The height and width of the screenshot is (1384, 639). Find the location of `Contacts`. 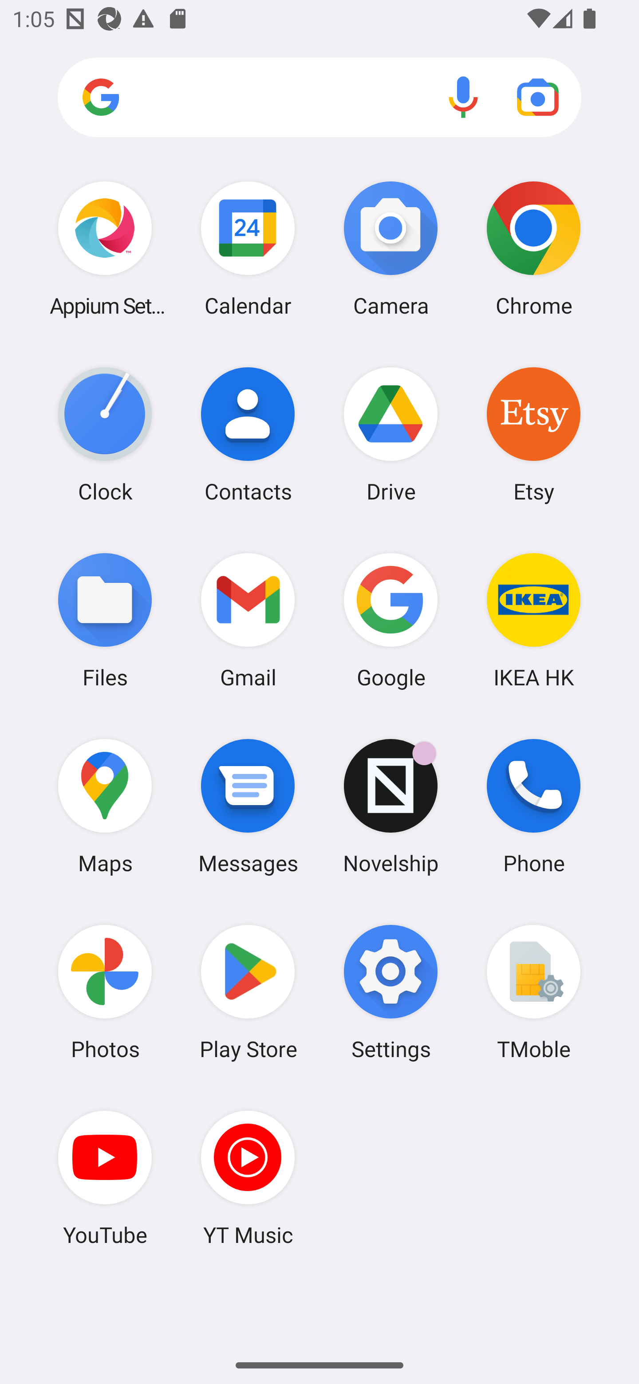

Contacts is located at coordinates (248, 434).